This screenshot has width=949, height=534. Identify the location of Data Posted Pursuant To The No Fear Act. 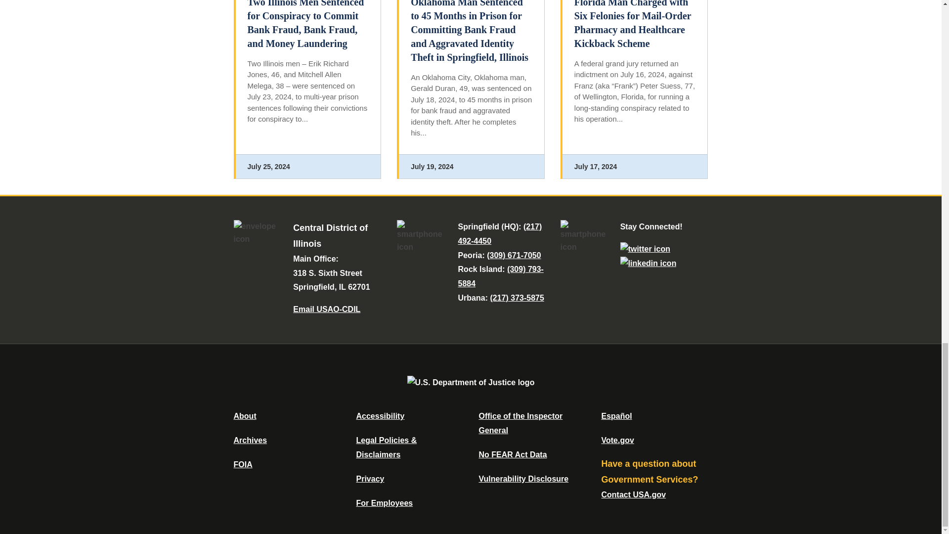
(512, 454).